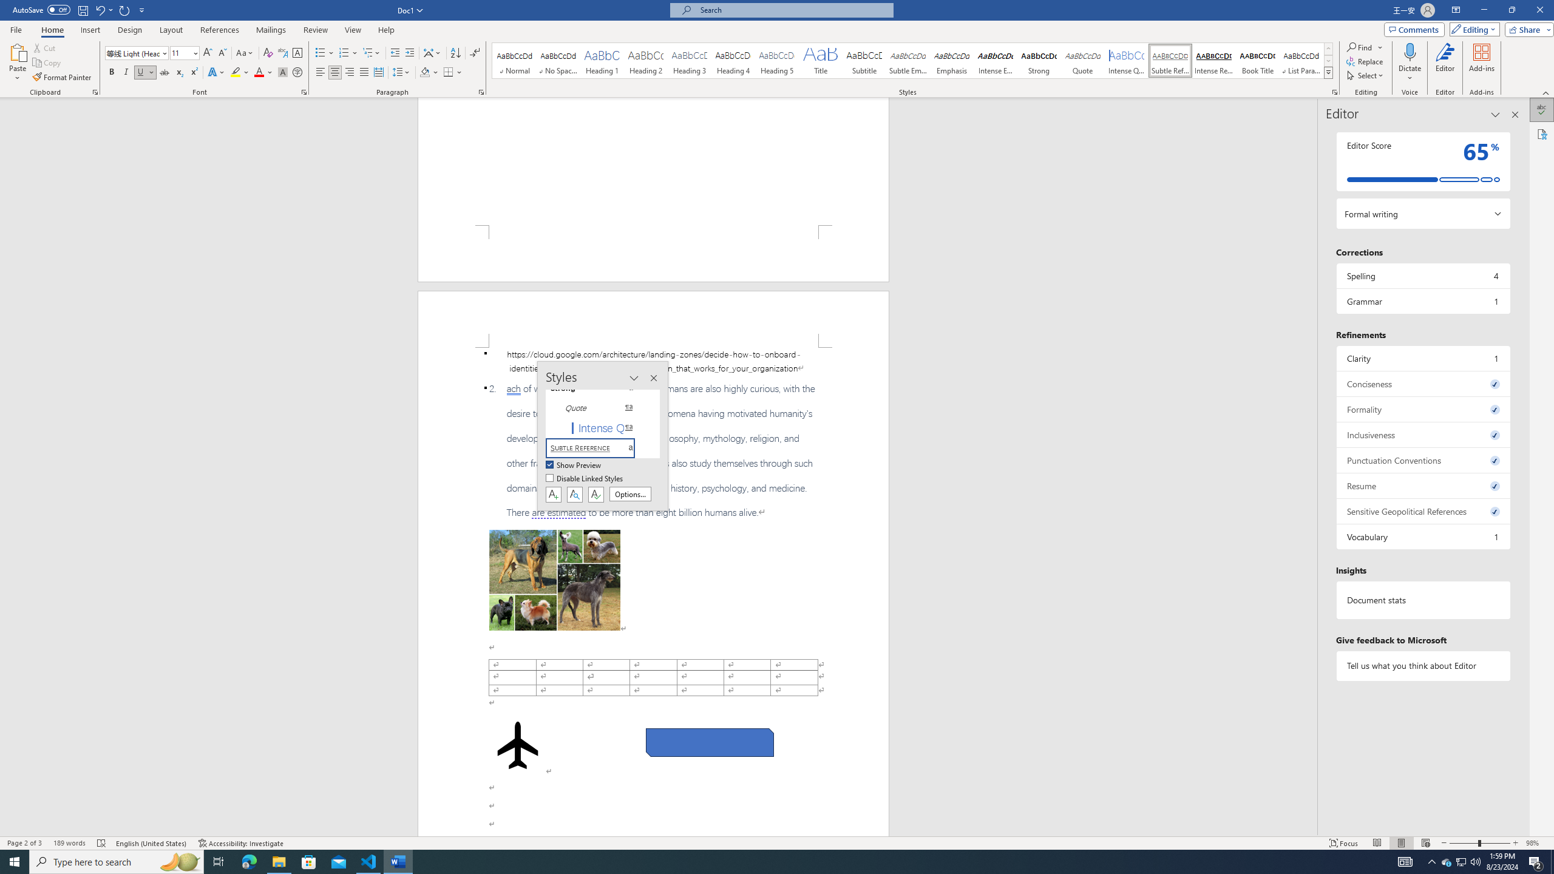 Image resolution: width=1554 pixels, height=874 pixels. I want to click on Shading RGB(0, 0, 0), so click(425, 73).